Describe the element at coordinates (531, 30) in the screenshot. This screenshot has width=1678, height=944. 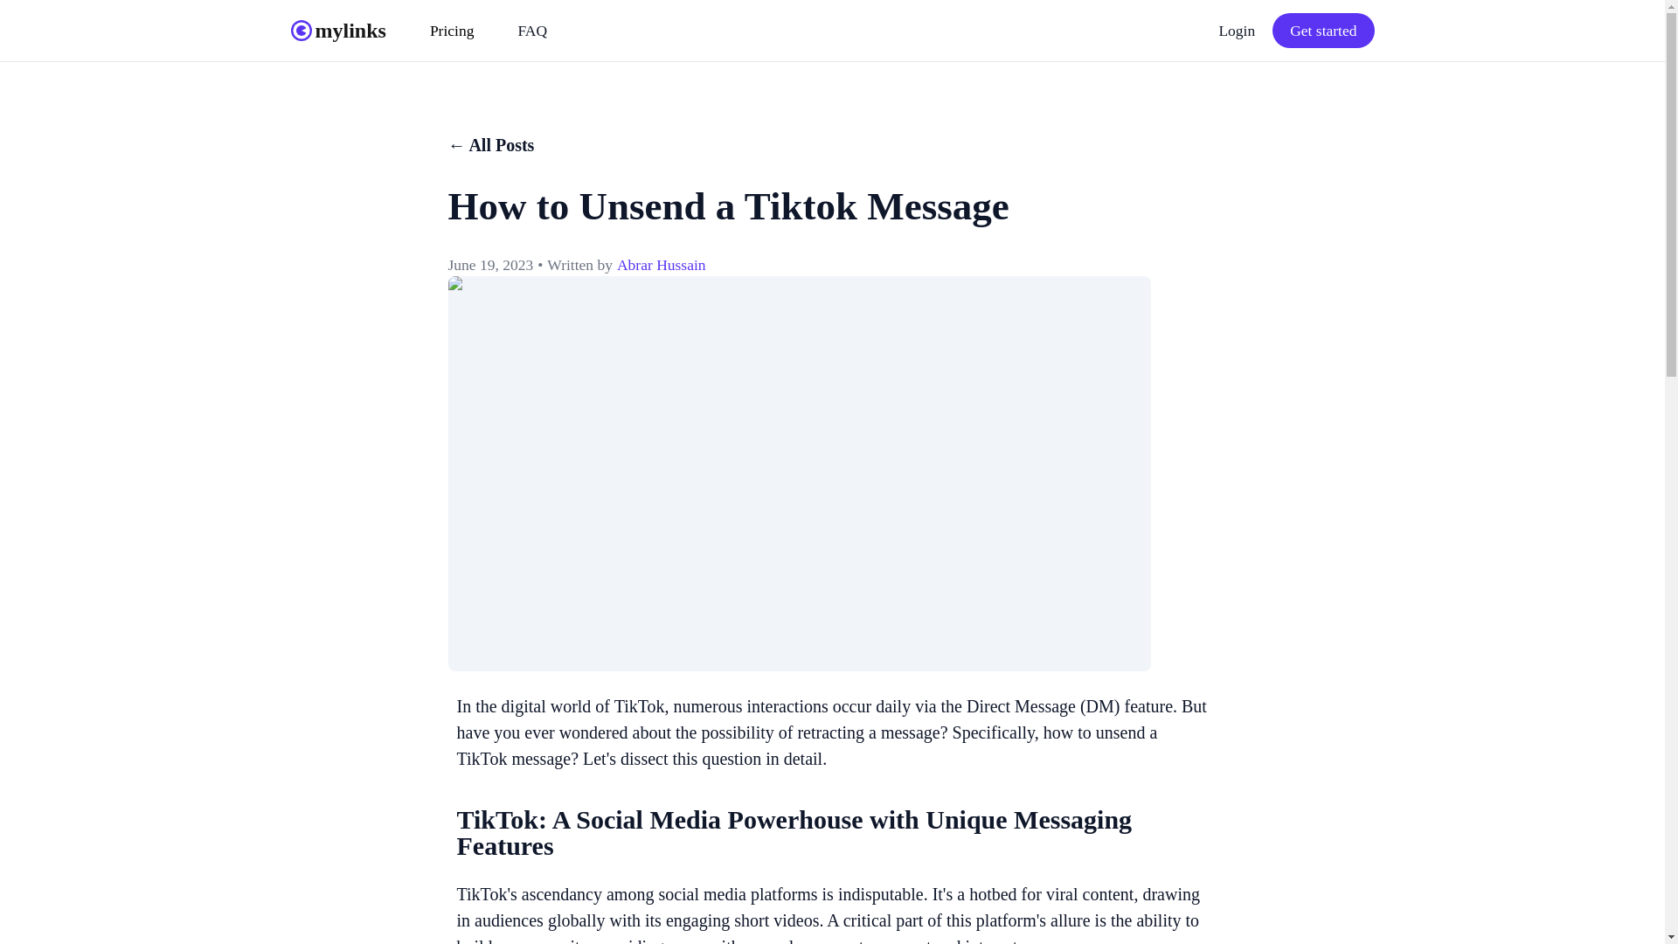
I see `FAQ` at that location.